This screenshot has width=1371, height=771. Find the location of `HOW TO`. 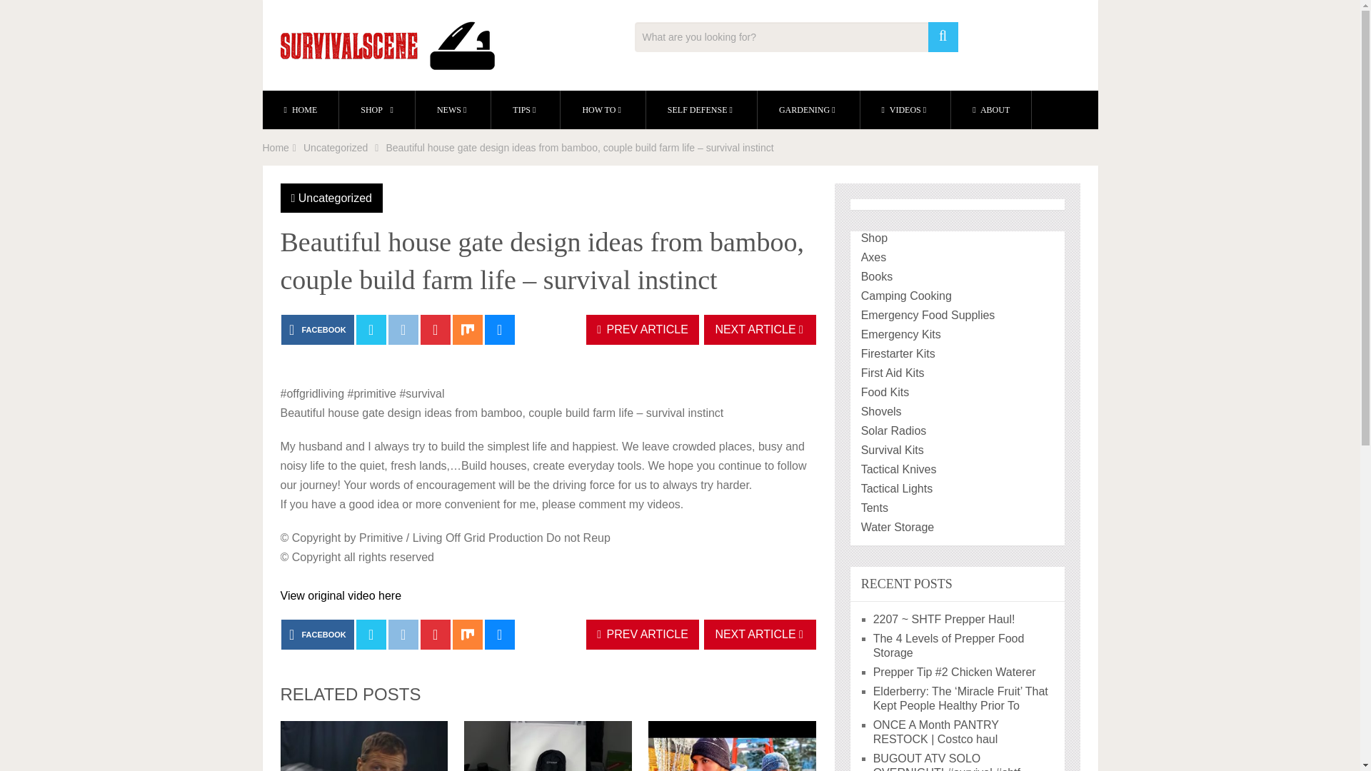

HOW TO is located at coordinates (603, 110).